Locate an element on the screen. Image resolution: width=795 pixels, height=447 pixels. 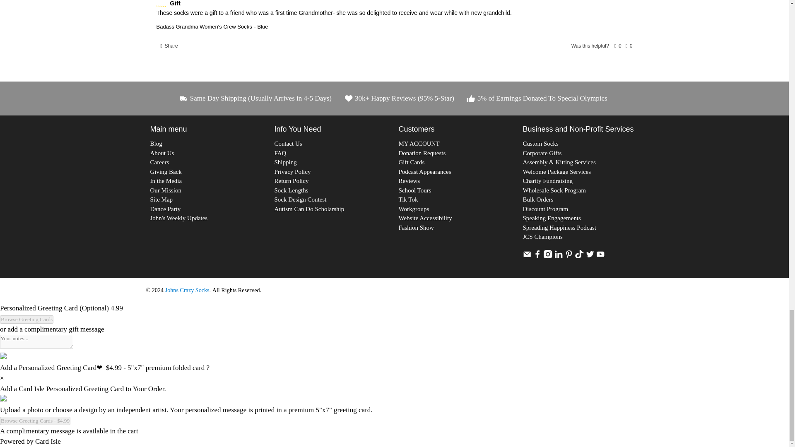
Johns Crazy Socks on LinkedIn is located at coordinates (558, 256).